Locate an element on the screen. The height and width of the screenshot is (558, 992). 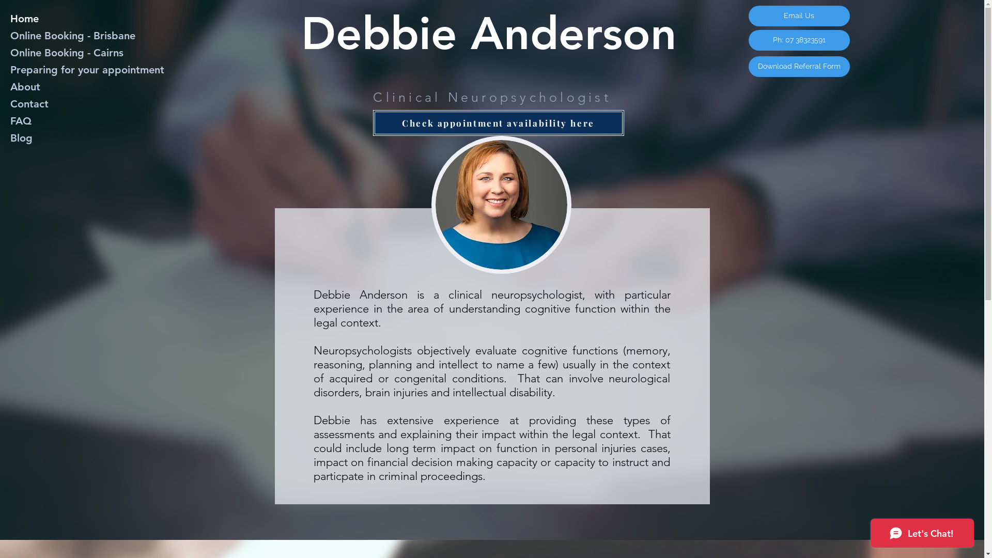
Contact is located at coordinates (72, 104).